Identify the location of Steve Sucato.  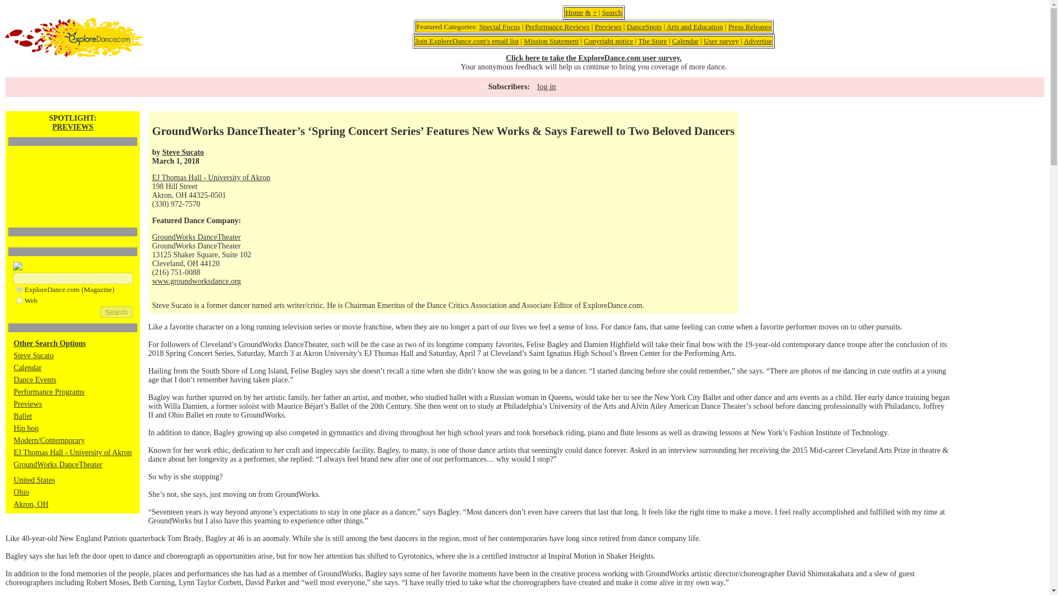
(33, 356).